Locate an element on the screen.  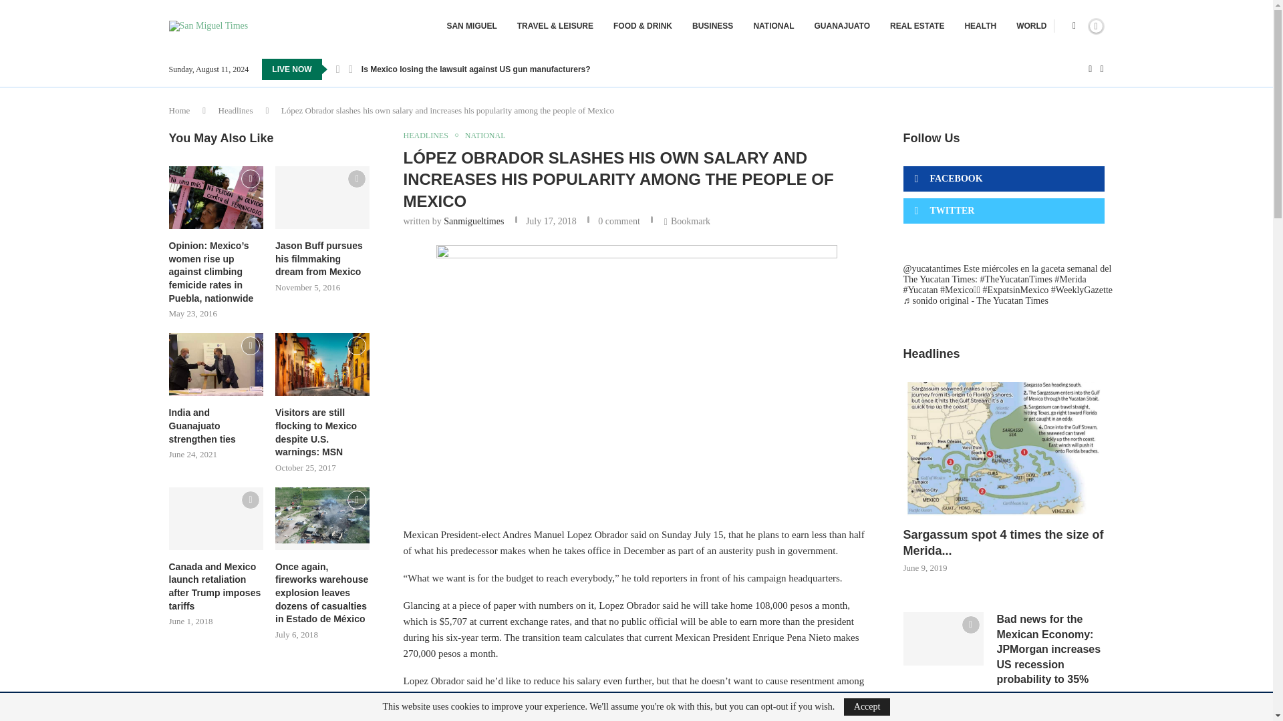
GUANAJUATO is located at coordinates (841, 25).